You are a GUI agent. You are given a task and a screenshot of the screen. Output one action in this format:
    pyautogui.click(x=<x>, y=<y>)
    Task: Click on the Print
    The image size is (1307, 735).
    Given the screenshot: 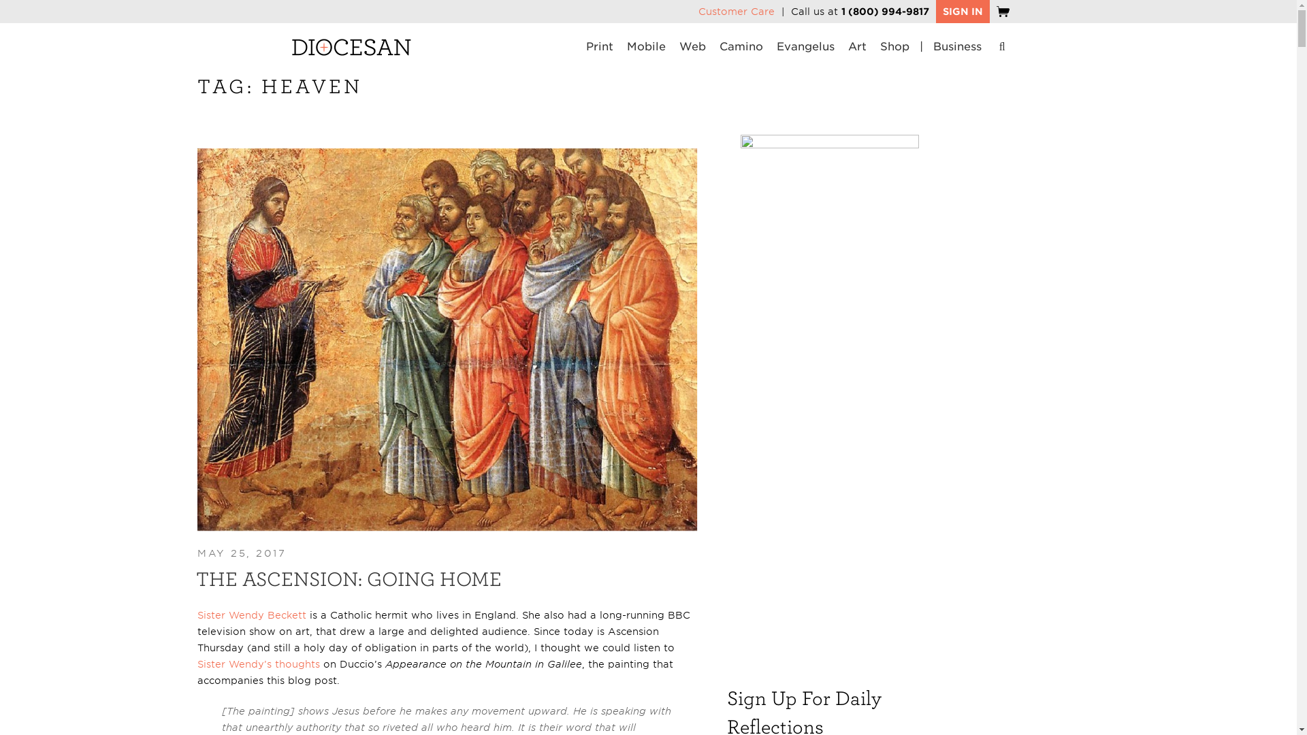 What is the action you would take?
    pyautogui.click(x=599, y=48)
    